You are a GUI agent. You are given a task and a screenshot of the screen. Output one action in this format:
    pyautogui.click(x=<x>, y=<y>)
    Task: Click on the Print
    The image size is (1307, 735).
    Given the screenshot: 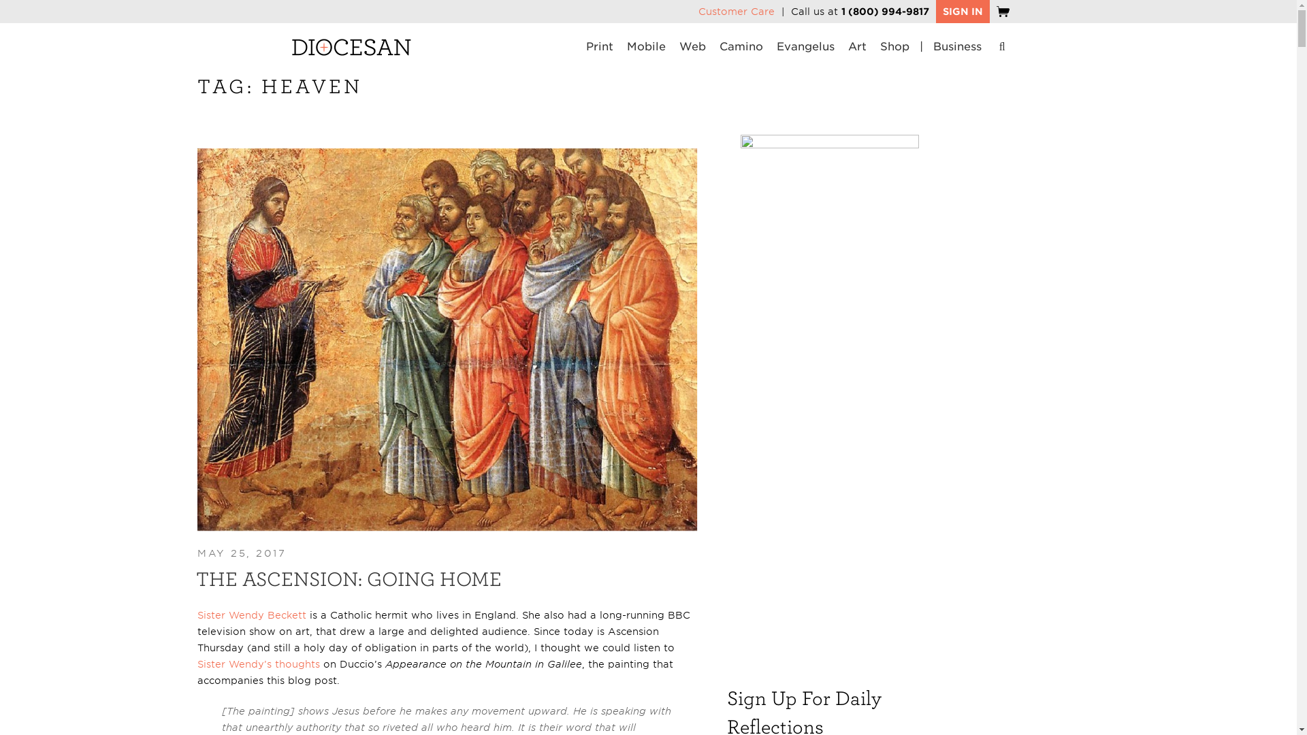 What is the action you would take?
    pyautogui.click(x=599, y=48)
    